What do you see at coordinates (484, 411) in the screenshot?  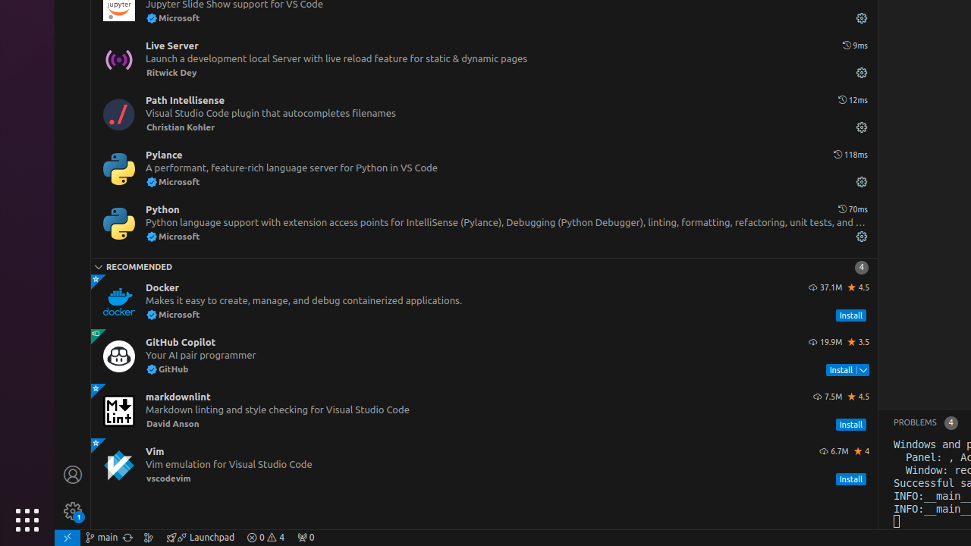 I see `markdownlint, 0.56.0, Publisher David Anson, Markdown linting and style checking for Visual Studio Code , Rated 4.51 out of 5 stars by 76 users` at bounding box center [484, 411].